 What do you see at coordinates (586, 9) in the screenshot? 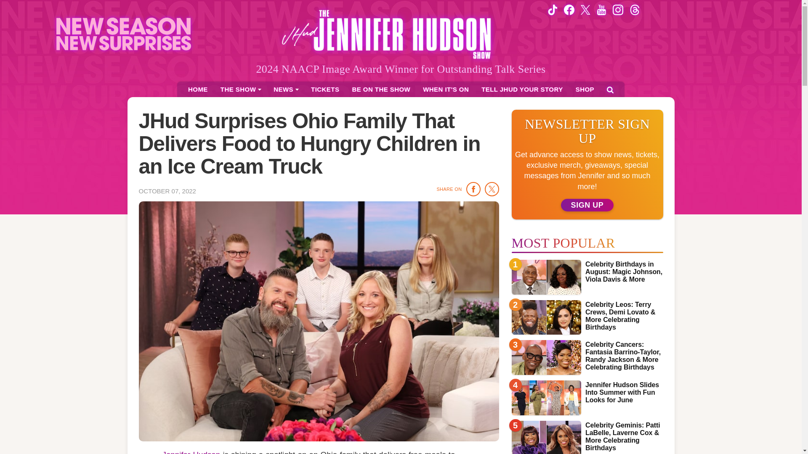
I see `Twitter` at bounding box center [586, 9].